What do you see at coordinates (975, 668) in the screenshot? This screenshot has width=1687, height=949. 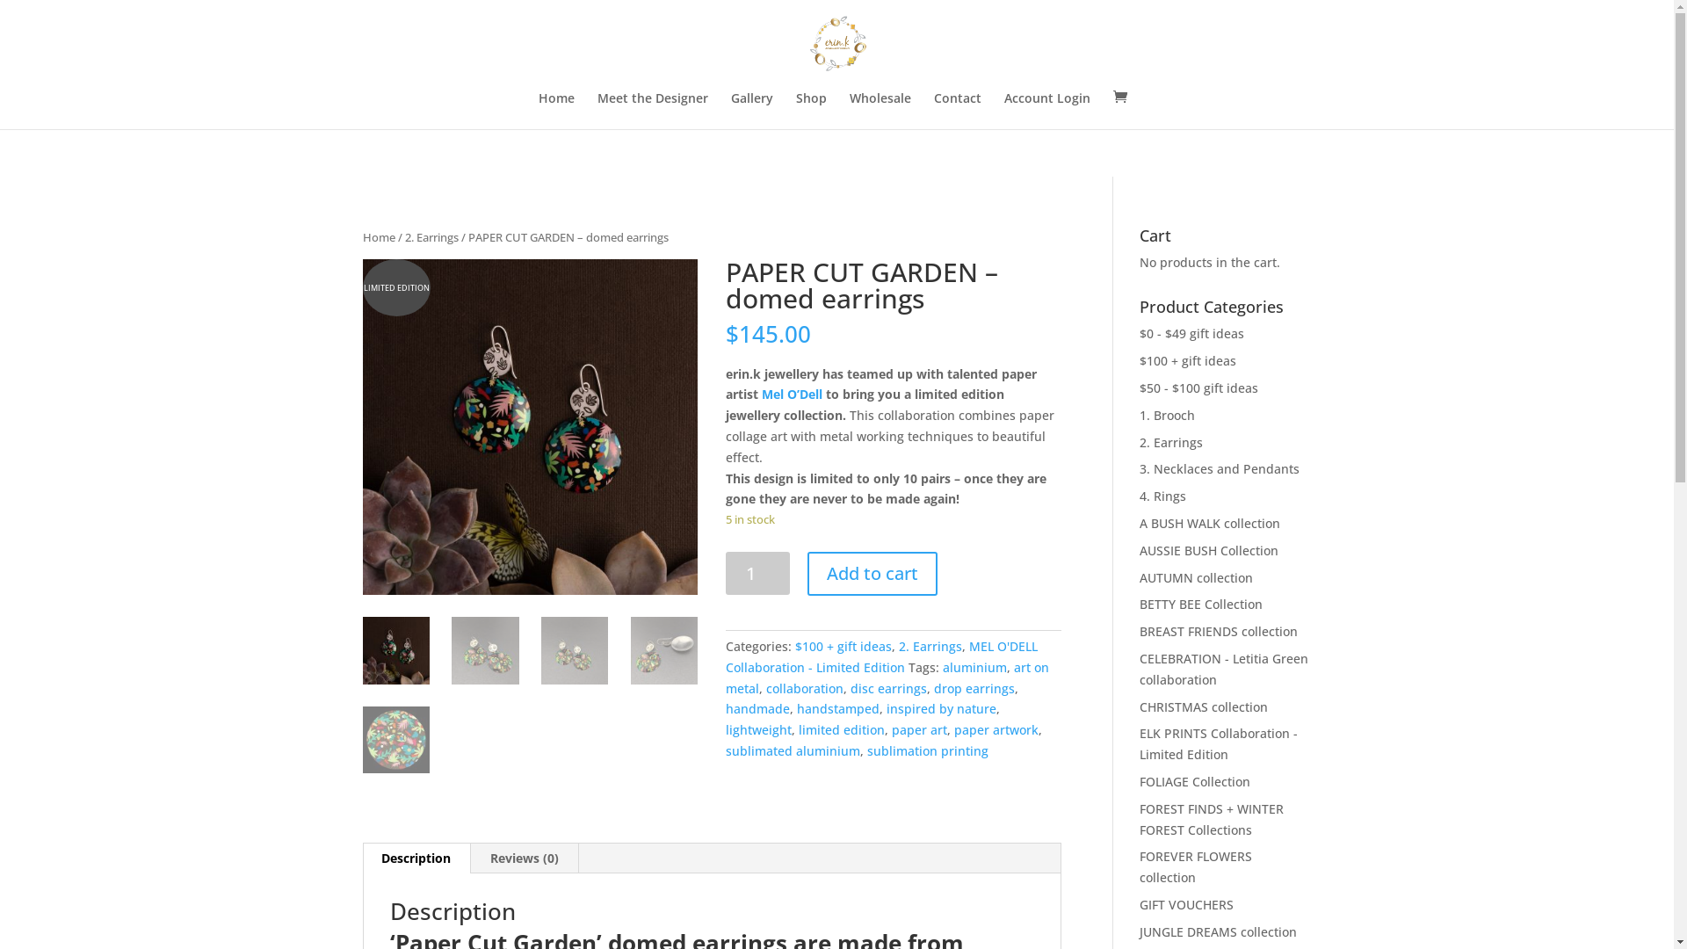 I see `aluminium` at bounding box center [975, 668].